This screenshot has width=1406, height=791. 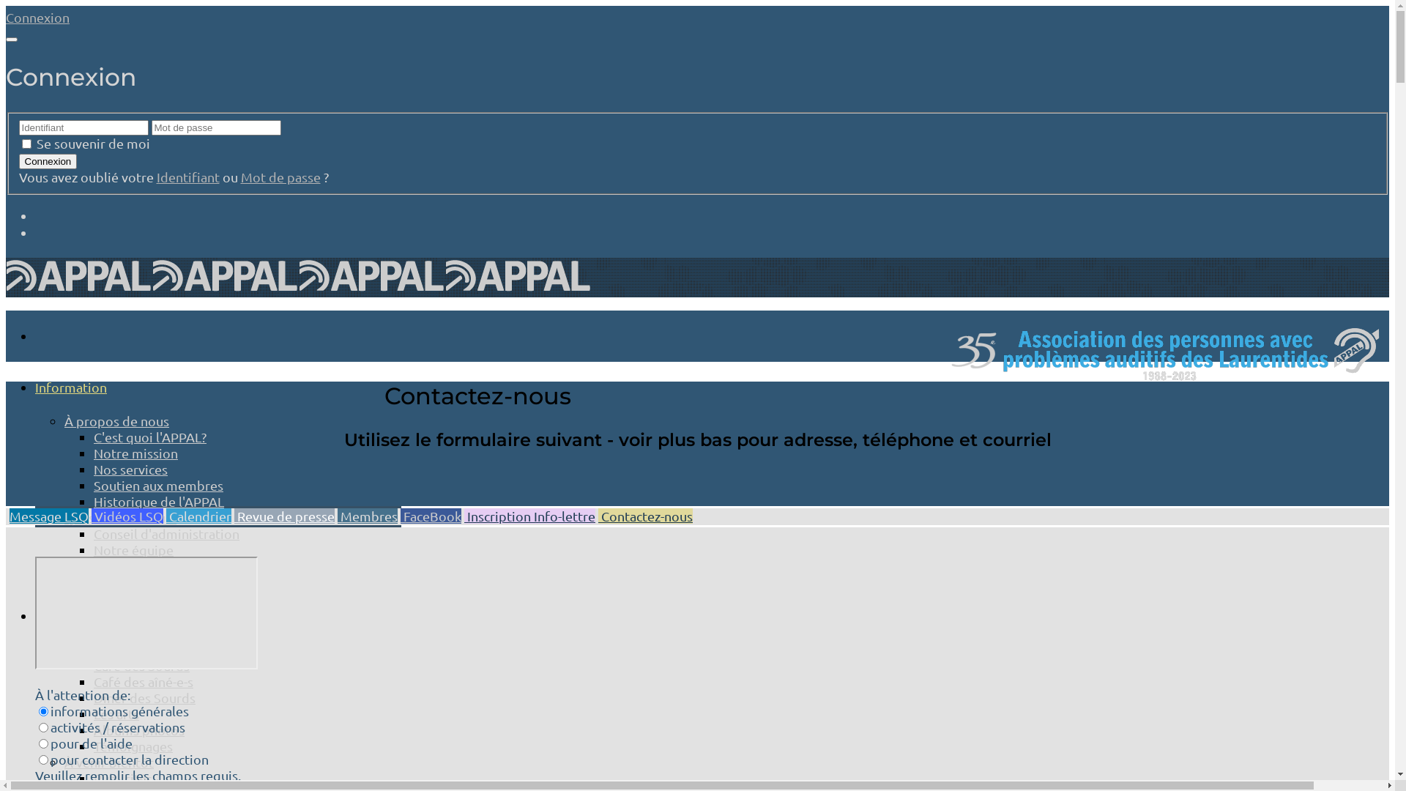 What do you see at coordinates (188, 177) in the screenshot?
I see `Identifiant` at bounding box center [188, 177].